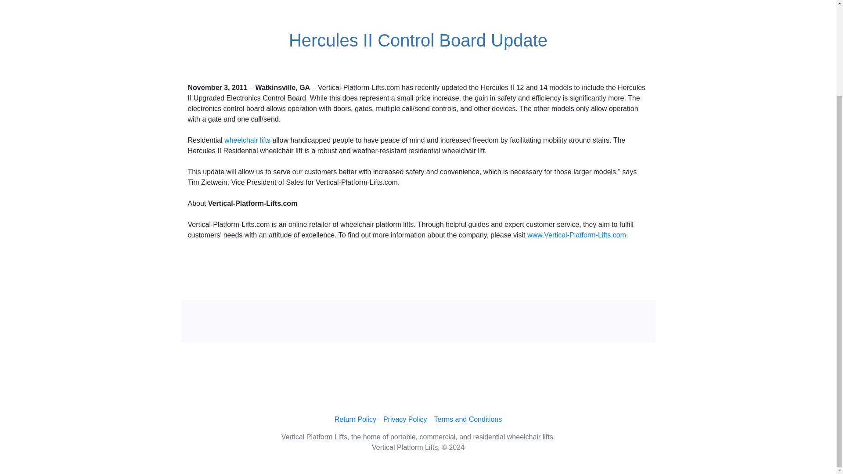  Describe the element at coordinates (467, 420) in the screenshot. I see `Terms and Conditions` at that location.